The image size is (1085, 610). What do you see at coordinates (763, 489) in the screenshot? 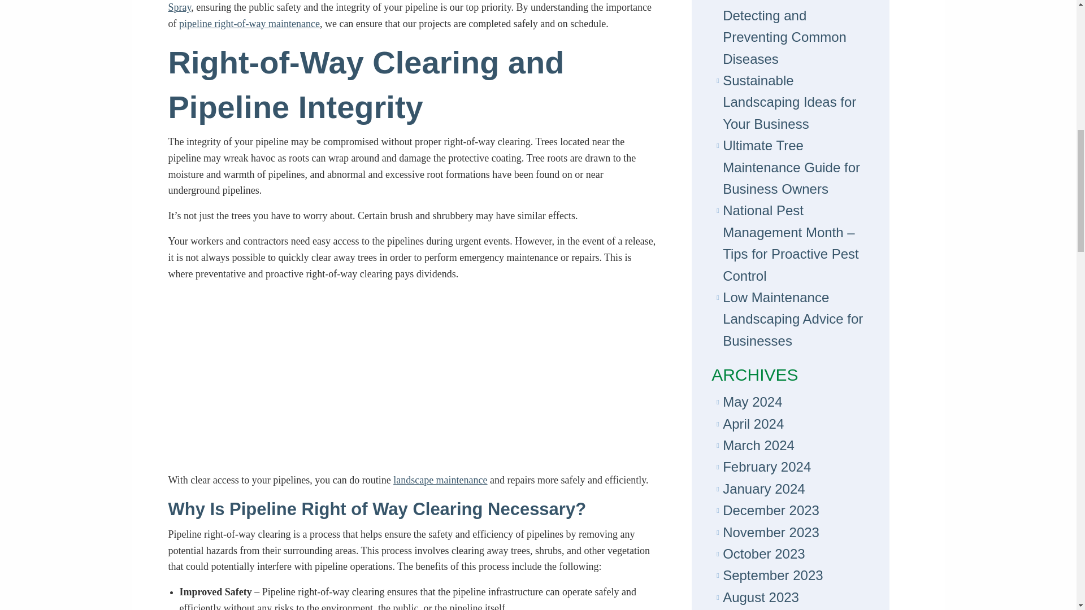
I see `January 2024` at bounding box center [763, 489].